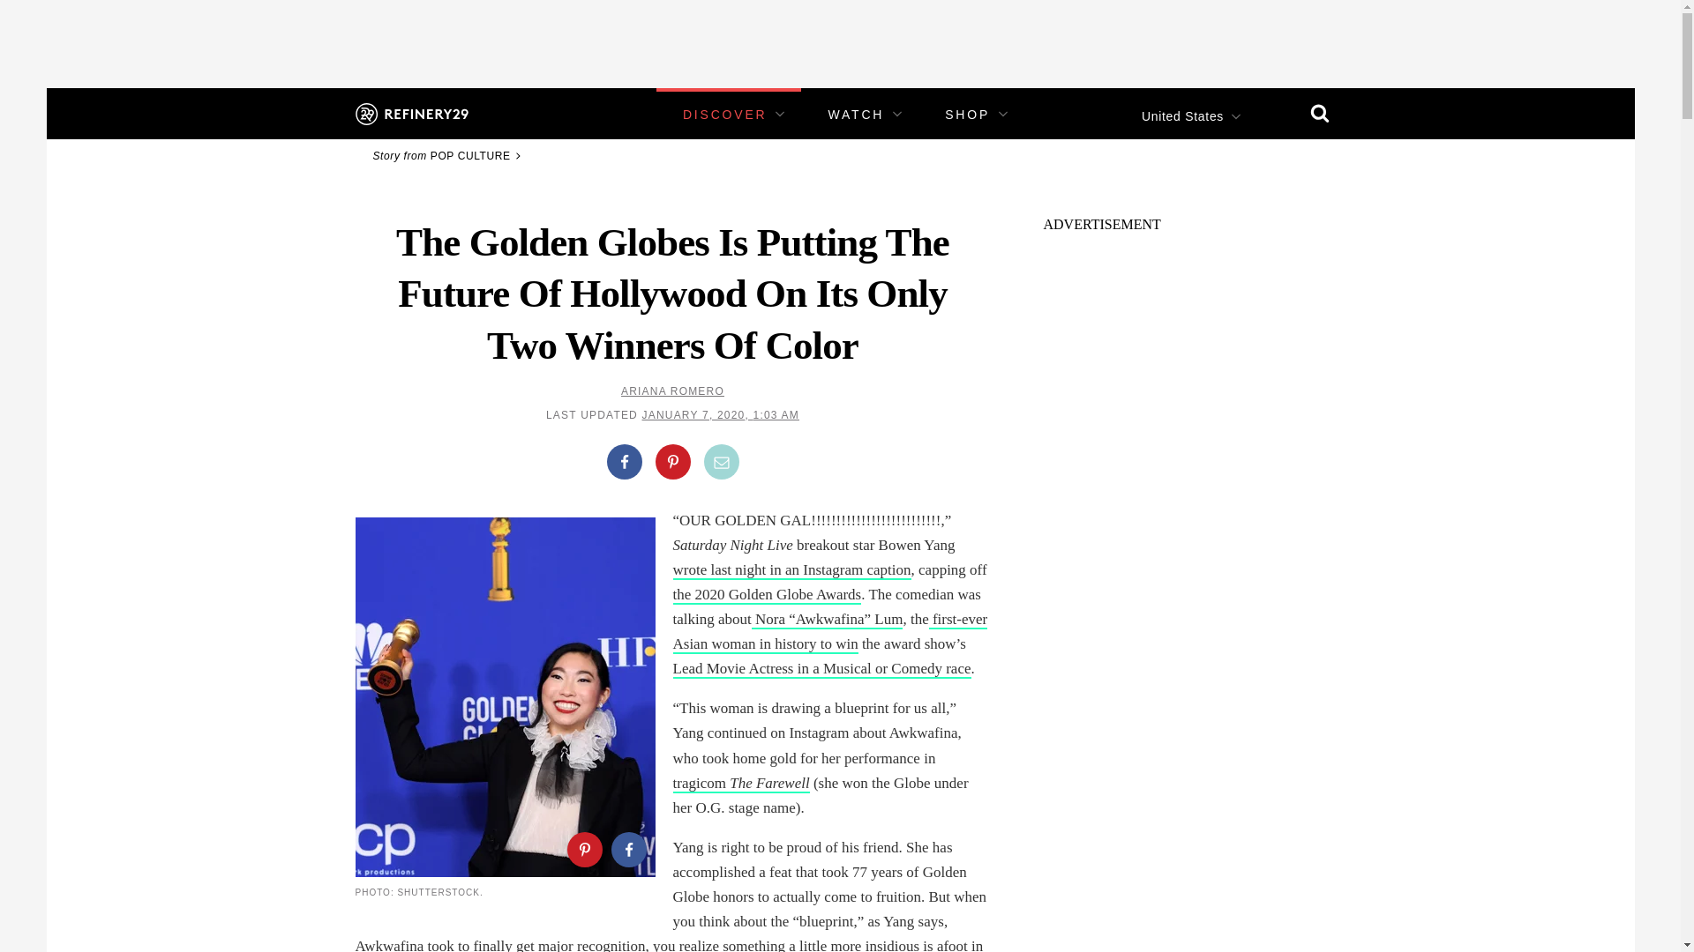 The height and width of the screenshot is (952, 1694). Describe the element at coordinates (627, 849) in the screenshot. I see `Share on Facebook` at that location.